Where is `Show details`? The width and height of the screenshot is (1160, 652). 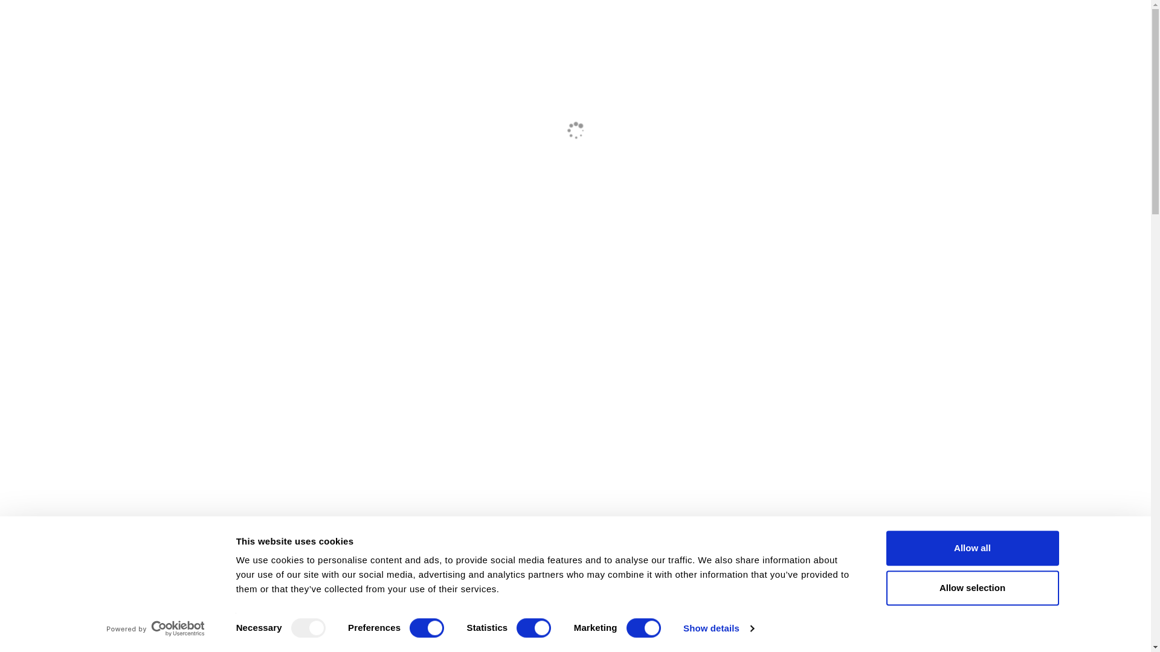 Show details is located at coordinates (718, 628).